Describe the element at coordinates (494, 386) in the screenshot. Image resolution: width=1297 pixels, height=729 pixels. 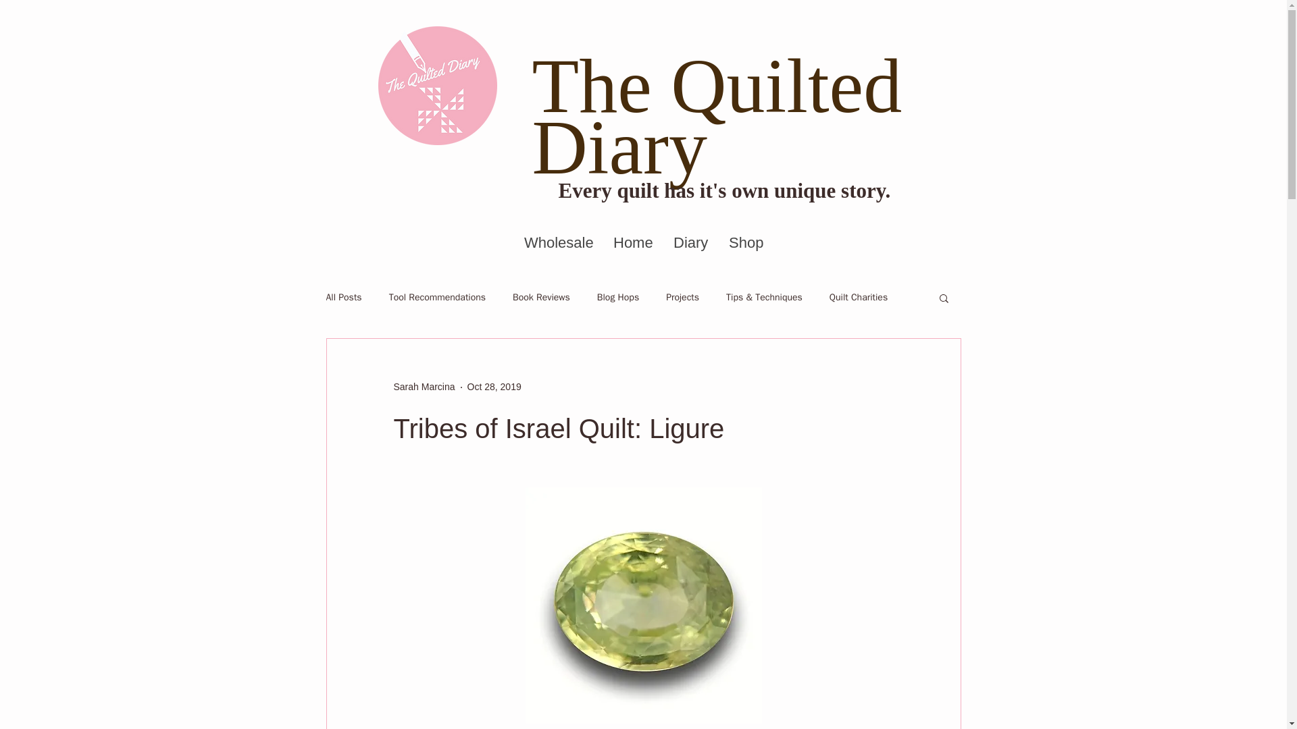
I see `Oct 28, 2019` at that location.